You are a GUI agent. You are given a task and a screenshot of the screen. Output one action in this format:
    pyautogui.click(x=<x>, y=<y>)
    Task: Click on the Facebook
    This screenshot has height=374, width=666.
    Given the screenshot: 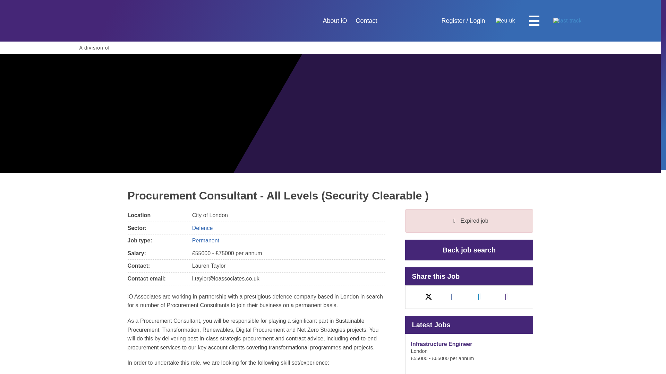 What is the action you would take?
    pyautogui.click(x=107, y=21)
    